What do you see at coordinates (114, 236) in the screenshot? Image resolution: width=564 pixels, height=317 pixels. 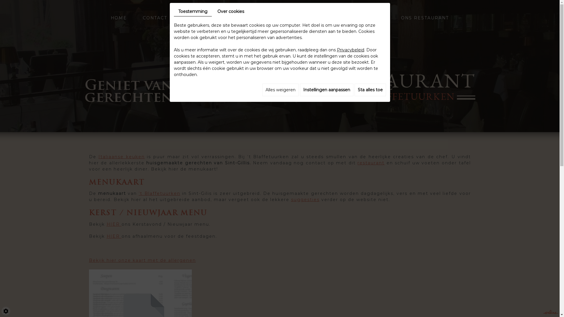 I see `HIER ` at bounding box center [114, 236].